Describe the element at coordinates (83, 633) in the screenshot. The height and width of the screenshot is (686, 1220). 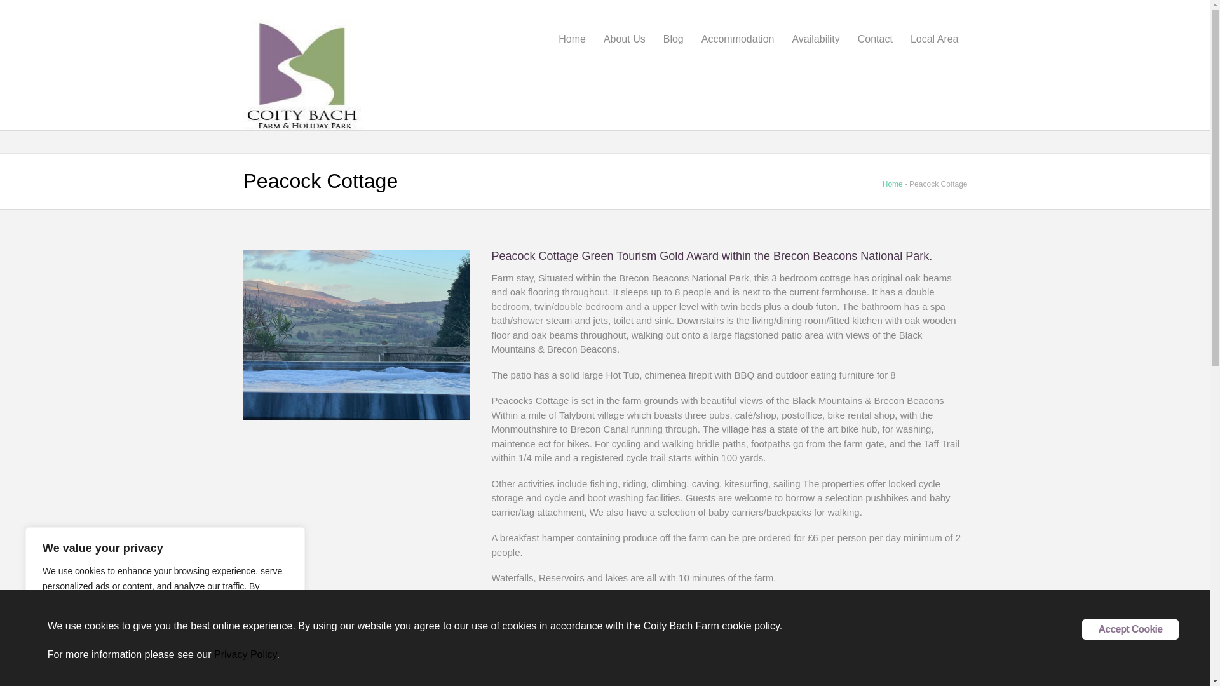
I see `Customize` at that location.